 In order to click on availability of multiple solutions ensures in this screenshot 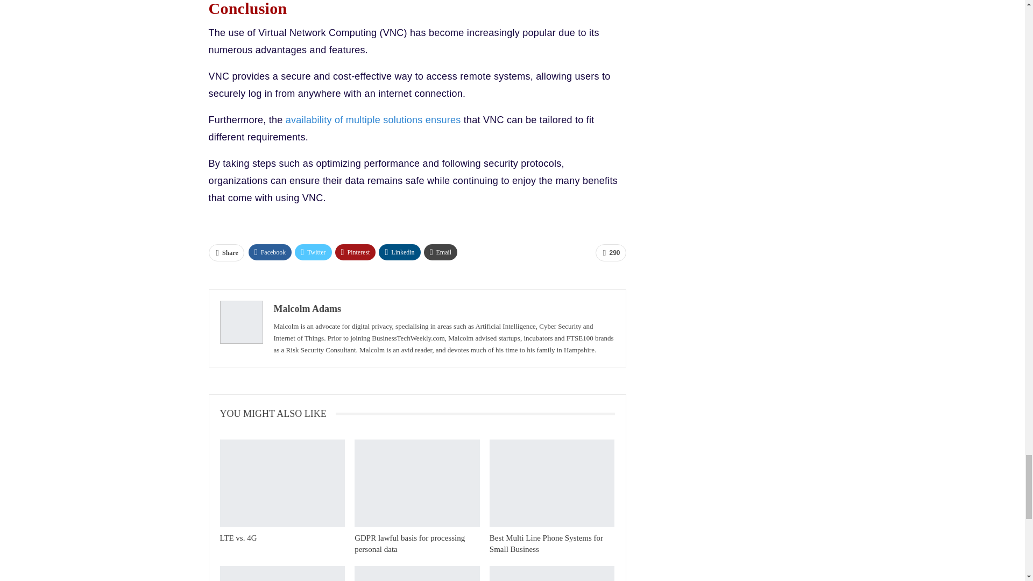, I will do `click(373, 119)`.